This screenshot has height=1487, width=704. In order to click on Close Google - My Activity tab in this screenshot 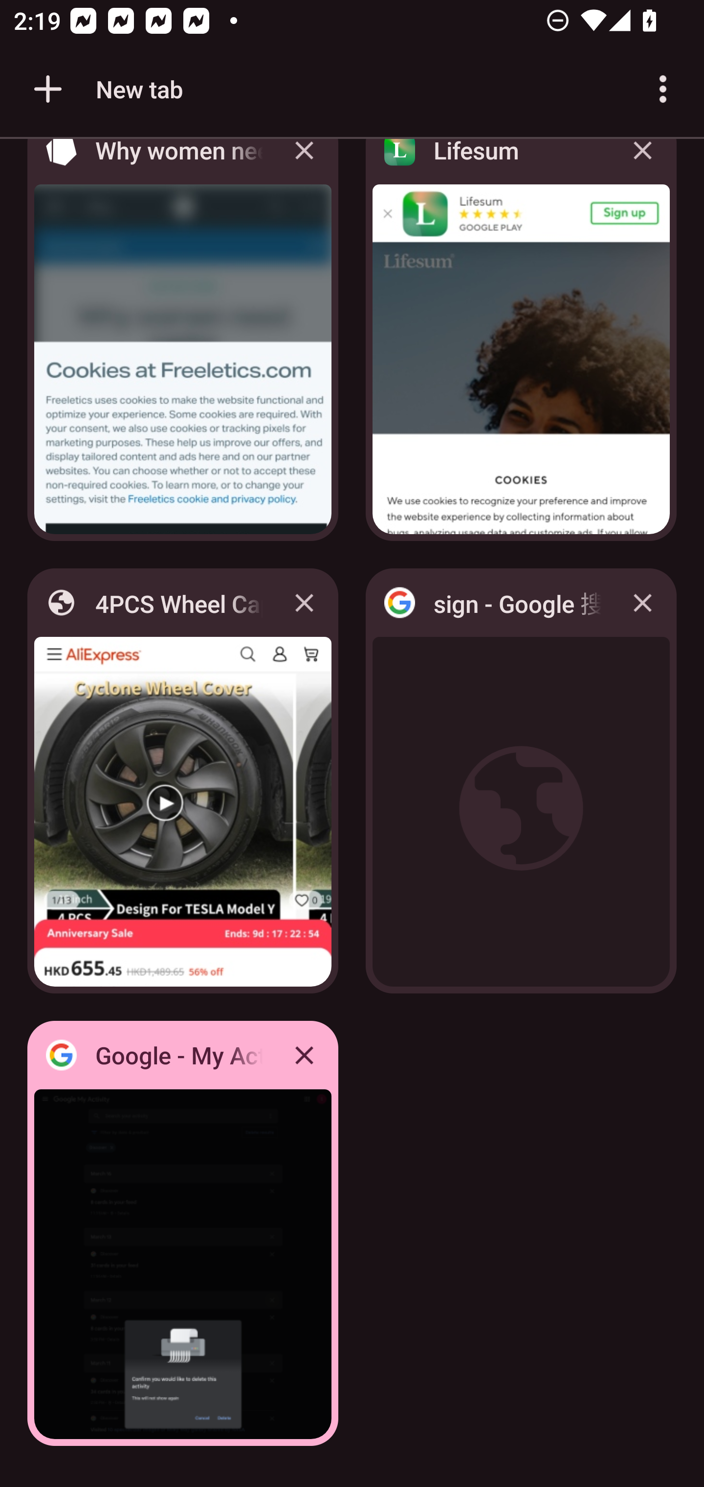, I will do `click(304, 1055)`.